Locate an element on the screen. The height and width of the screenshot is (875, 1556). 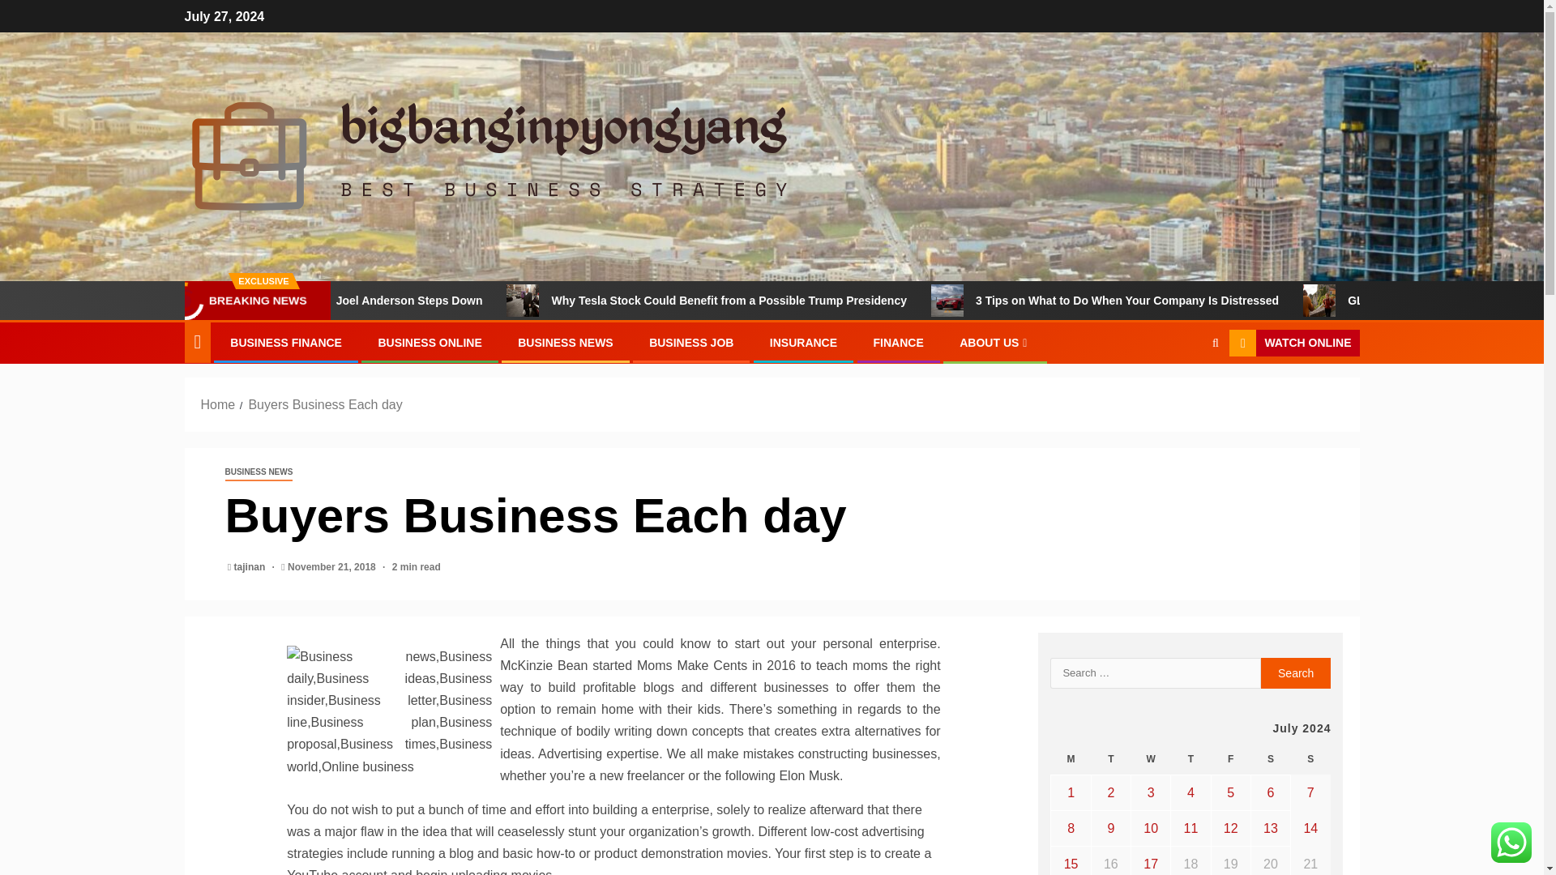
tajinan is located at coordinates (251, 567).